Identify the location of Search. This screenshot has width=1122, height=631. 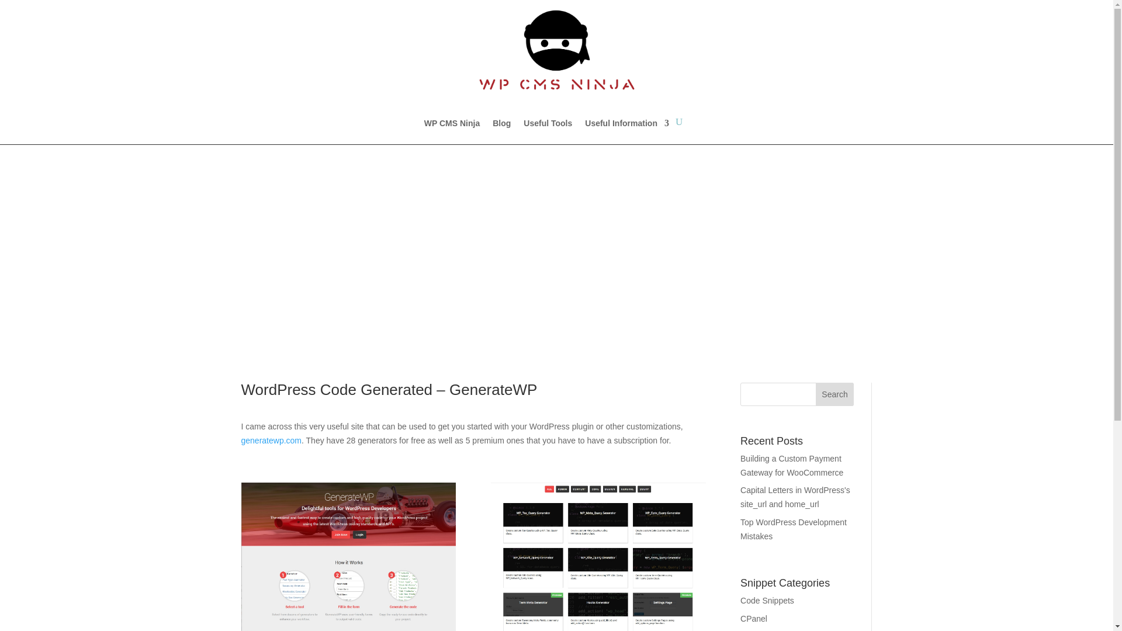
(834, 394).